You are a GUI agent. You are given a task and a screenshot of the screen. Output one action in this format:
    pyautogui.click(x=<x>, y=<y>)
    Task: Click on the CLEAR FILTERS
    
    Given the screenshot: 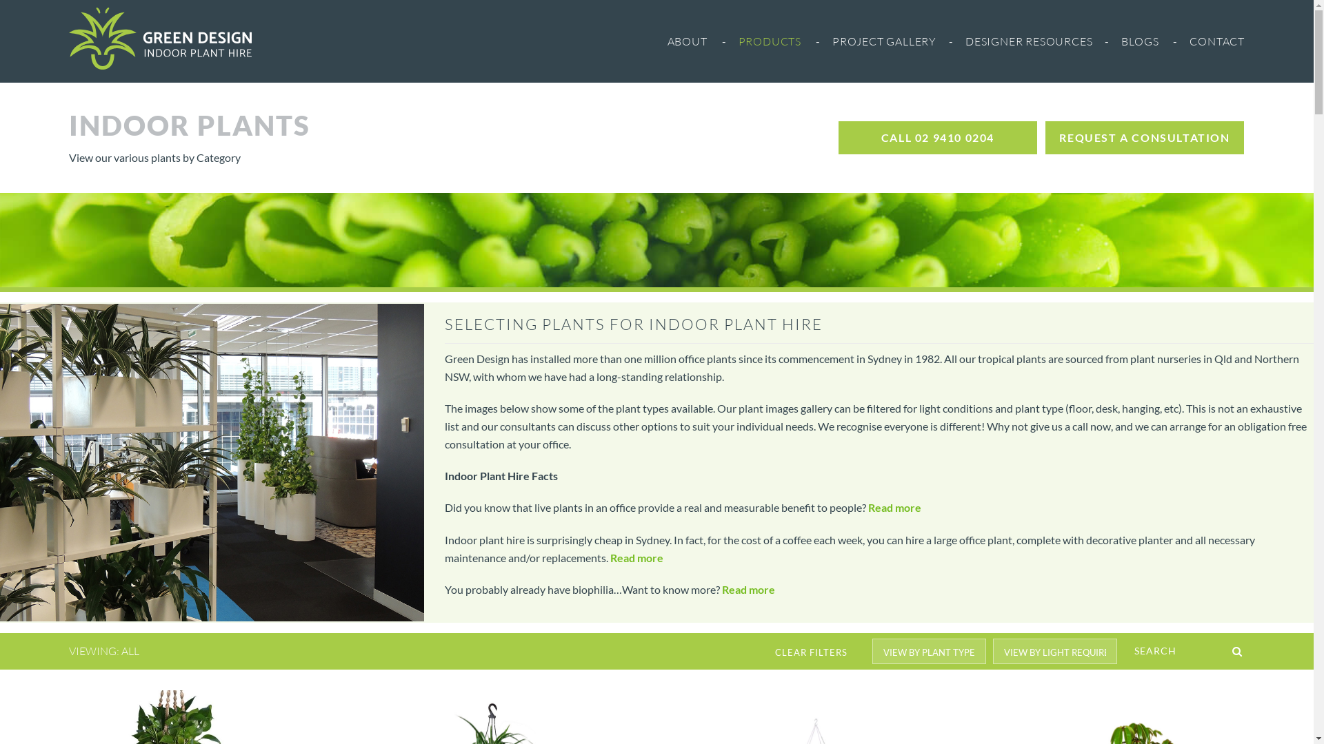 What is the action you would take?
    pyautogui.click(x=811, y=652)
    